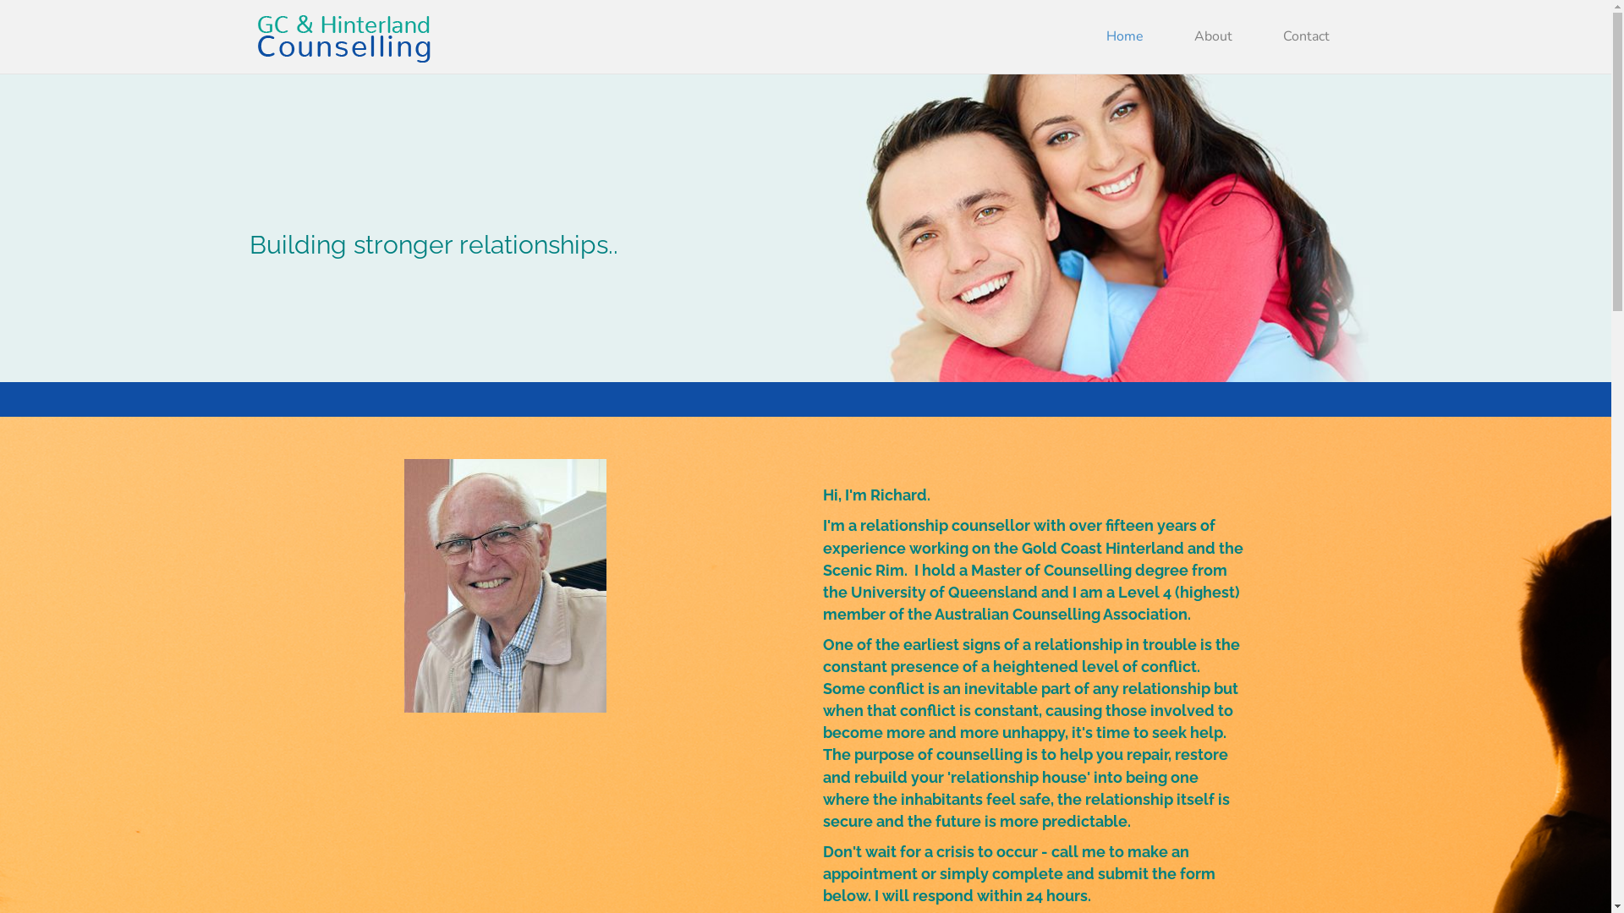  I want to click on Rich Adelaide, so click(506, 586).